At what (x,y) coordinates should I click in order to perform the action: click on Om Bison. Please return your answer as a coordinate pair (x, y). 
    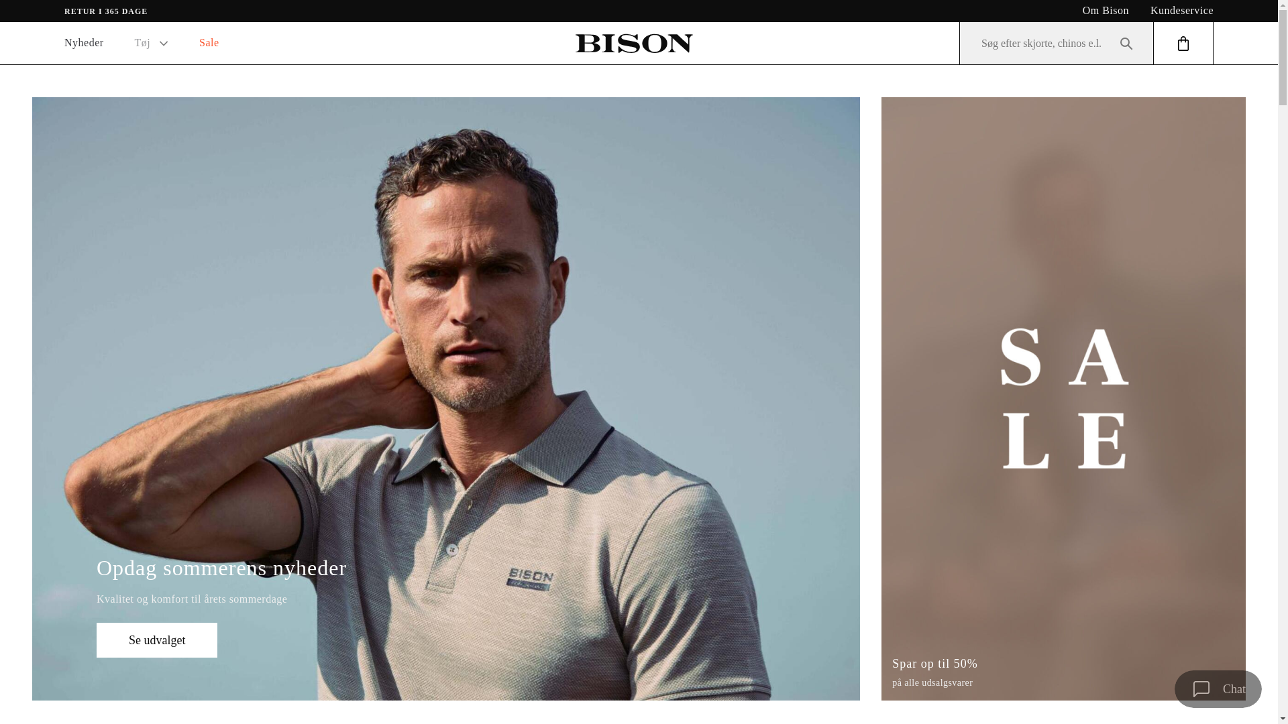
    Looking at the image, I should click on (1106, 9).